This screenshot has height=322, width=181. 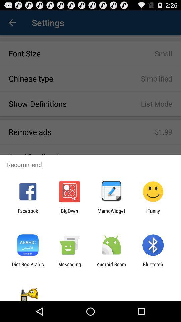 I want to click on open icon next to bigoven, so click(x=28, y=214).